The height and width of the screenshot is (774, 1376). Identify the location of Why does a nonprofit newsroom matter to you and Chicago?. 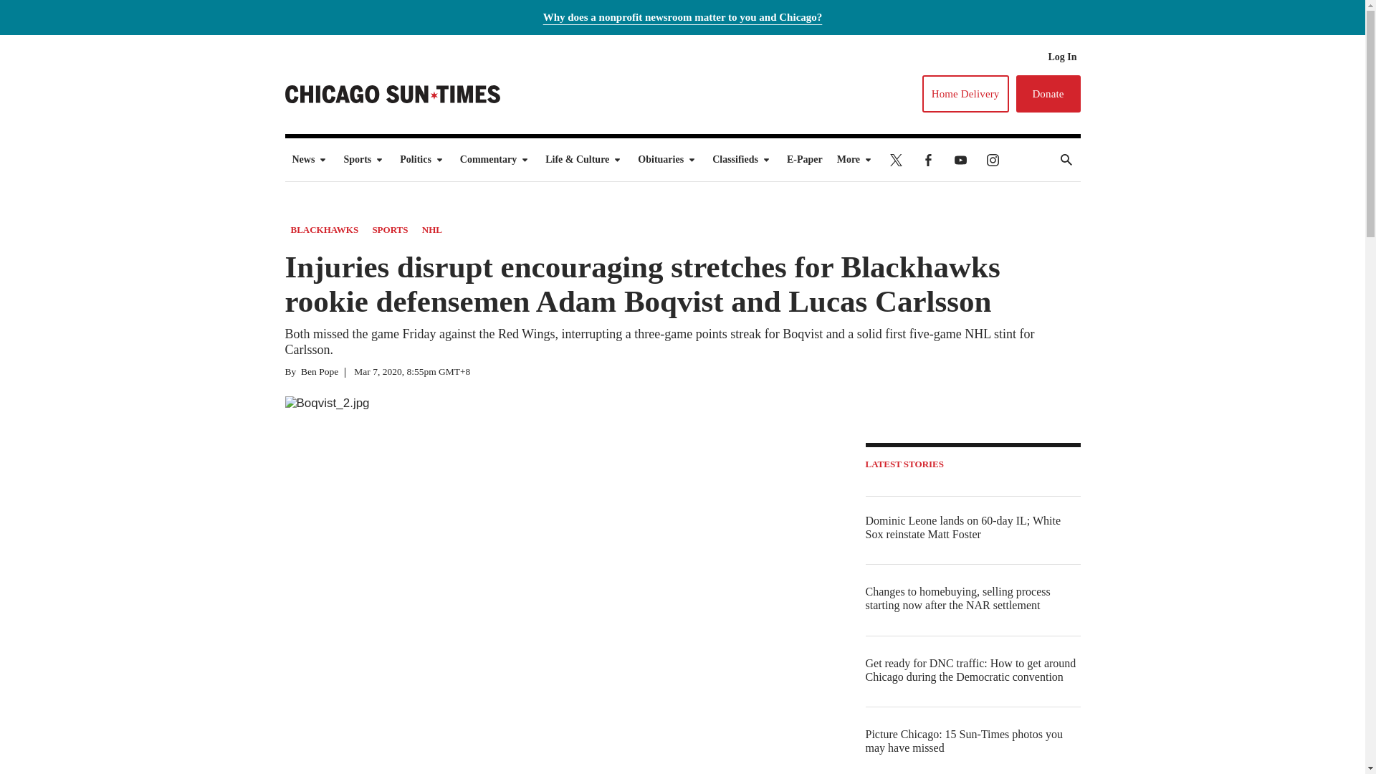
(683, 17).